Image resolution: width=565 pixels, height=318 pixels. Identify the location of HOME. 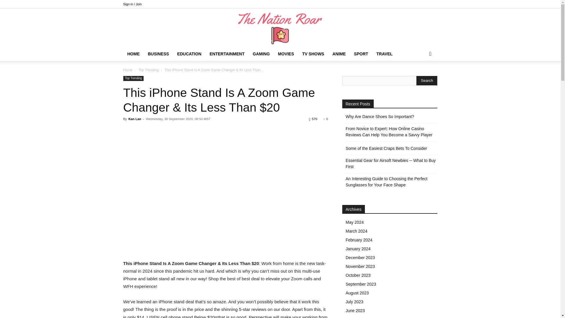
(133, 54).